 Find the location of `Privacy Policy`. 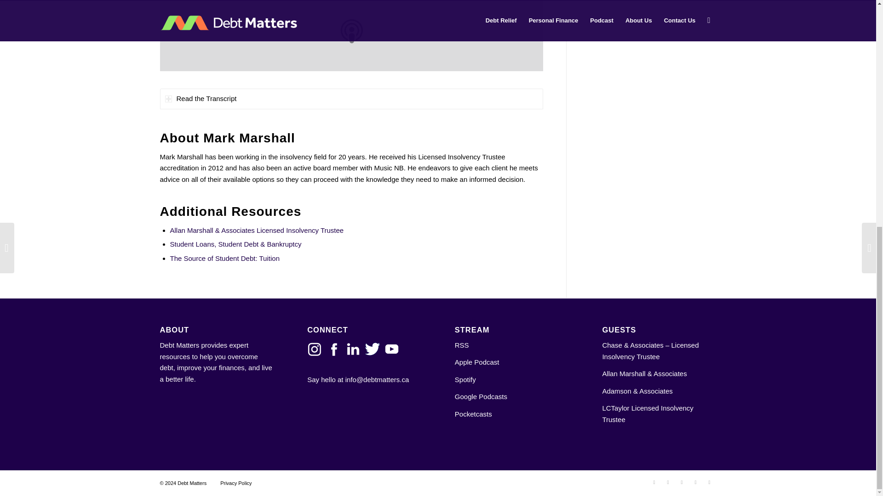

Privacy Policy is located at coordinates (235, 483).